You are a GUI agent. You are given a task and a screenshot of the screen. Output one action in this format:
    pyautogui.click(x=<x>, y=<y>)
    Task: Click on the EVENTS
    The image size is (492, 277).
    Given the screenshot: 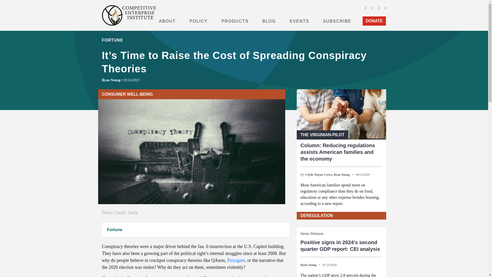 What is the action you would take?
    pyautogui.click(x=300, y=21)
    